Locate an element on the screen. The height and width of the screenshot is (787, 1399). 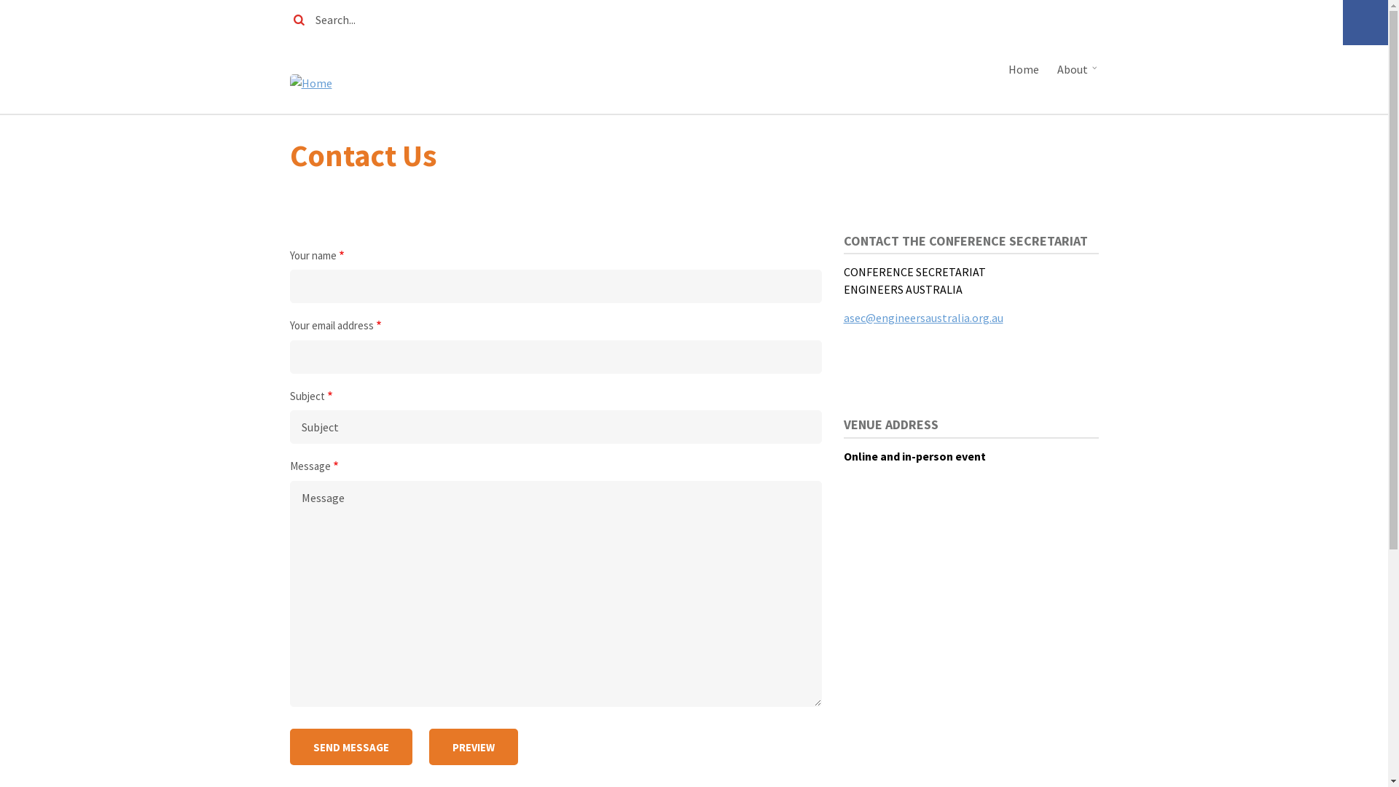
Search is located at coordinates (305, 20).